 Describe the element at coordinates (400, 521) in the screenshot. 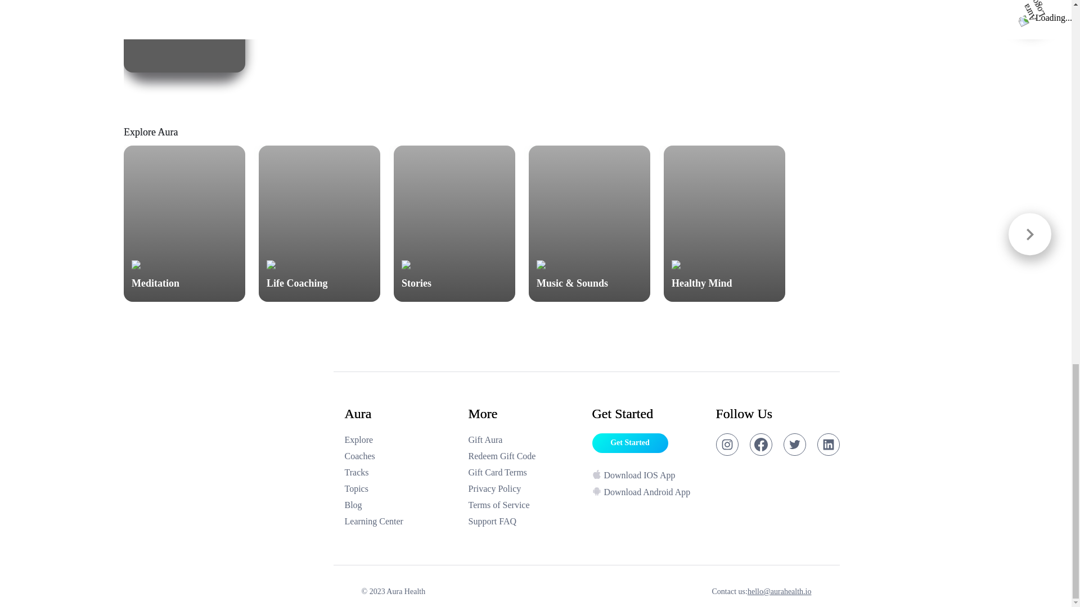

I see `Learning Center` at that location.